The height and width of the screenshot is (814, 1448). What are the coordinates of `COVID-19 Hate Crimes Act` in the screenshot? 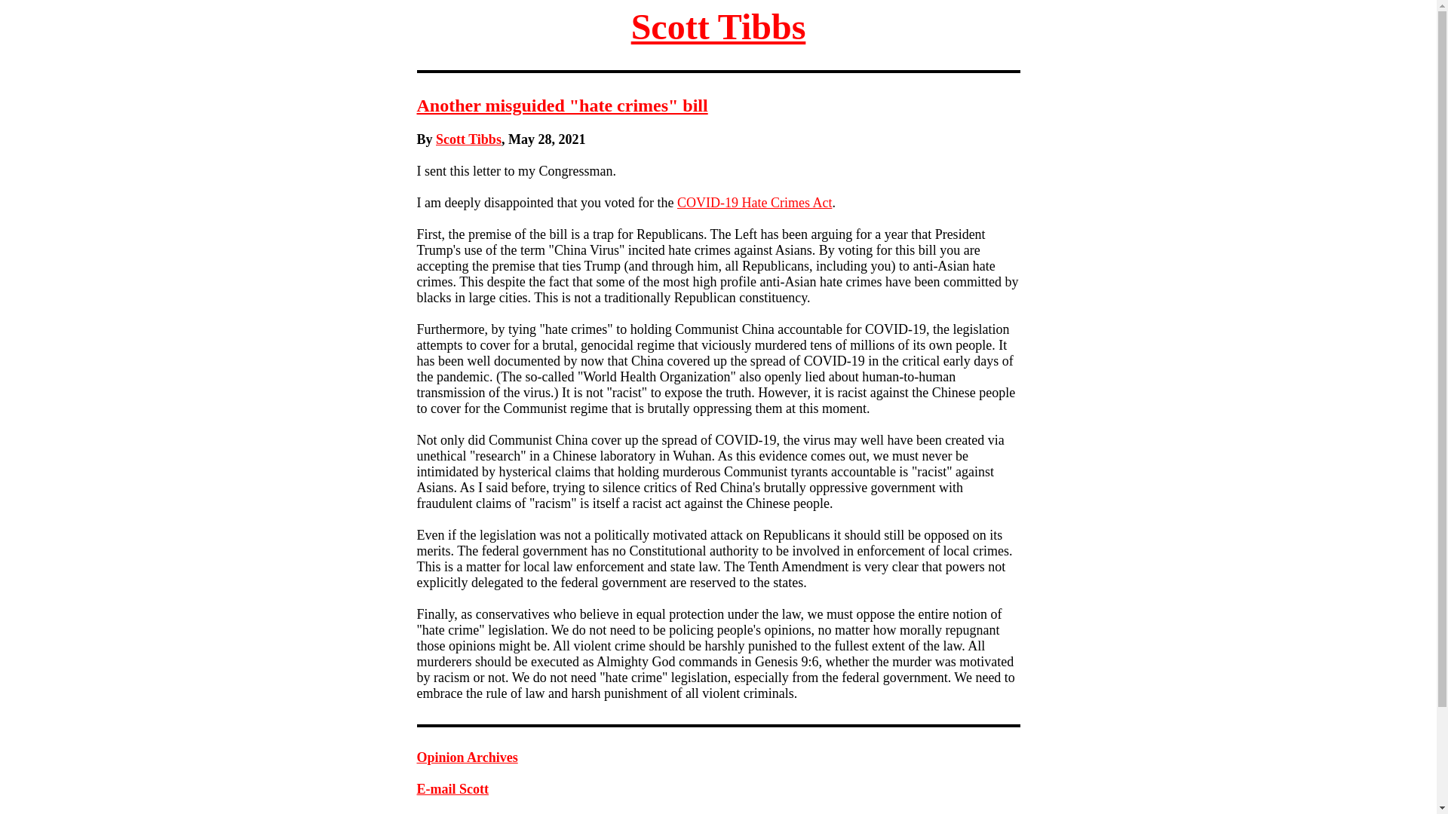 It's located at (754, 202).